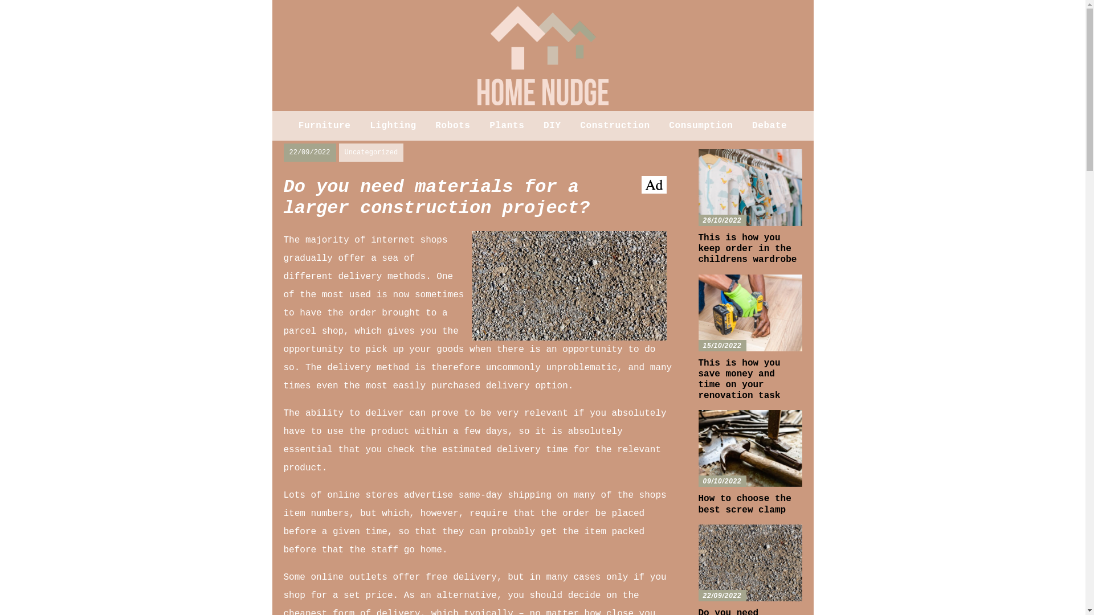 The image size is (1094, 615). Describe the element at coordinates (452, 125) in the screenshot. I see `Robots` at that location.